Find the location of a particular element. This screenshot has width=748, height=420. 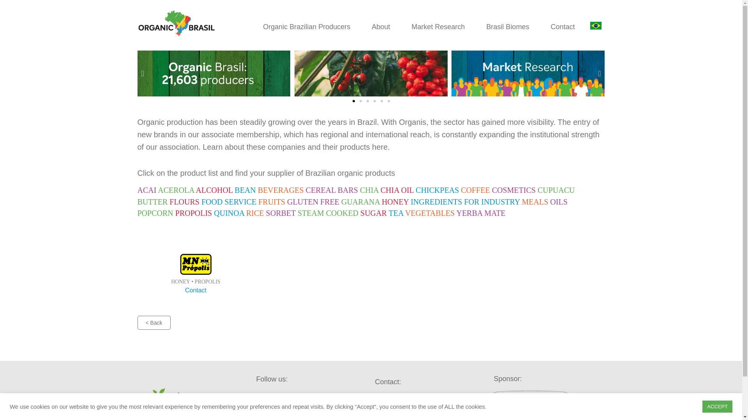

HONEY is located at coordinates (396, 201).